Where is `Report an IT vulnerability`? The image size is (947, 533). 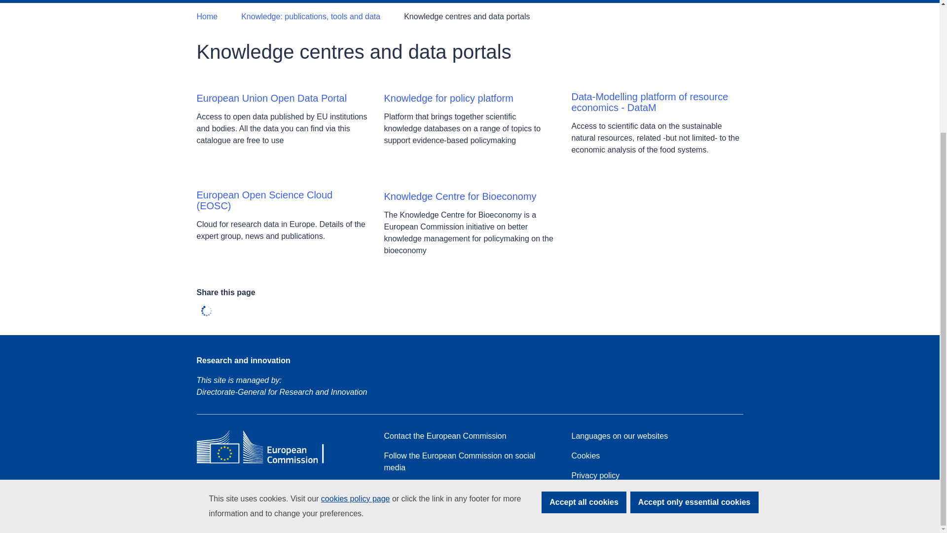 Report an IT vulnerability is located at coordinates (427, 507).